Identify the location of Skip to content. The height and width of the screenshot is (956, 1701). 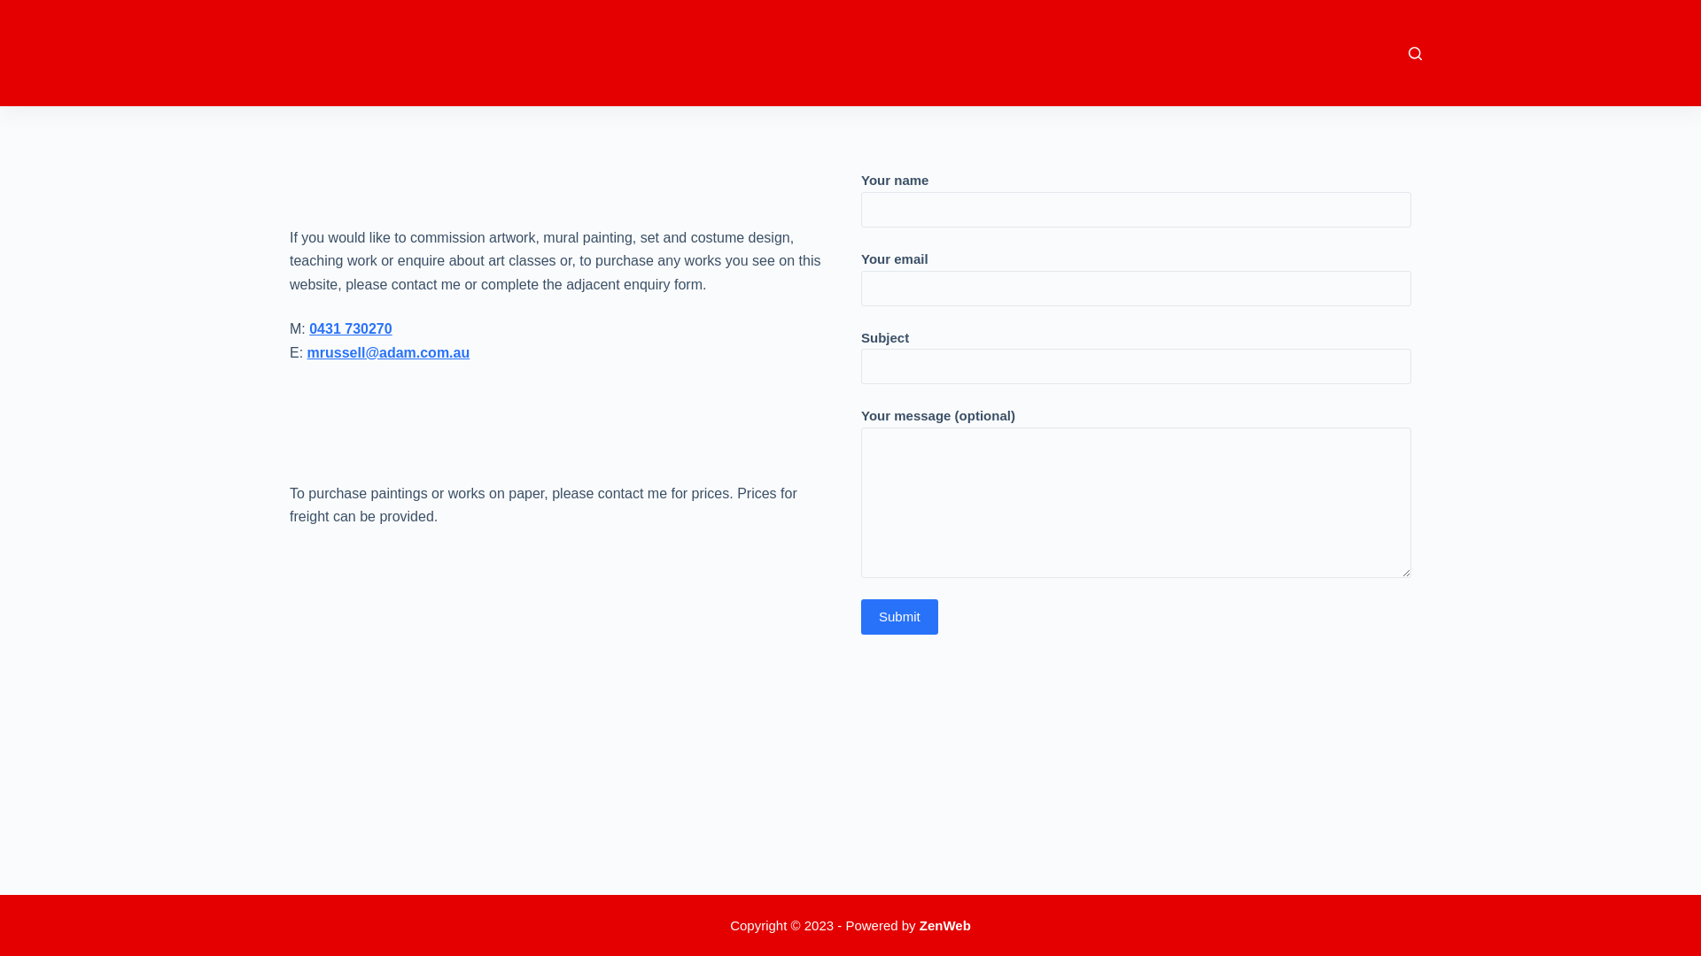
(18, 9).